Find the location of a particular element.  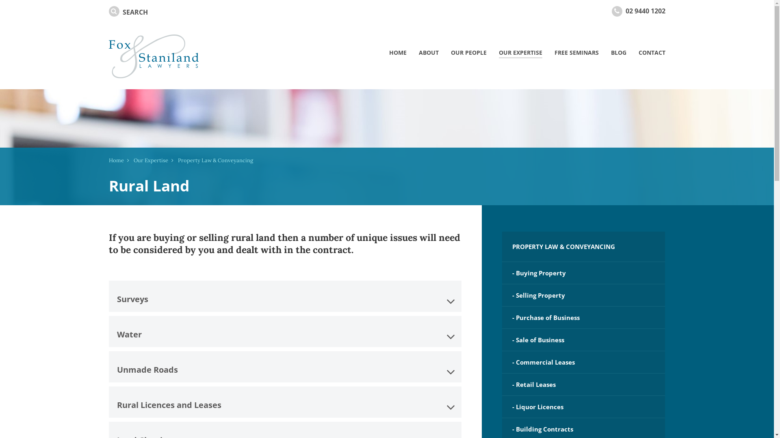

- Retail Leases is located at coordinates (584, 384).